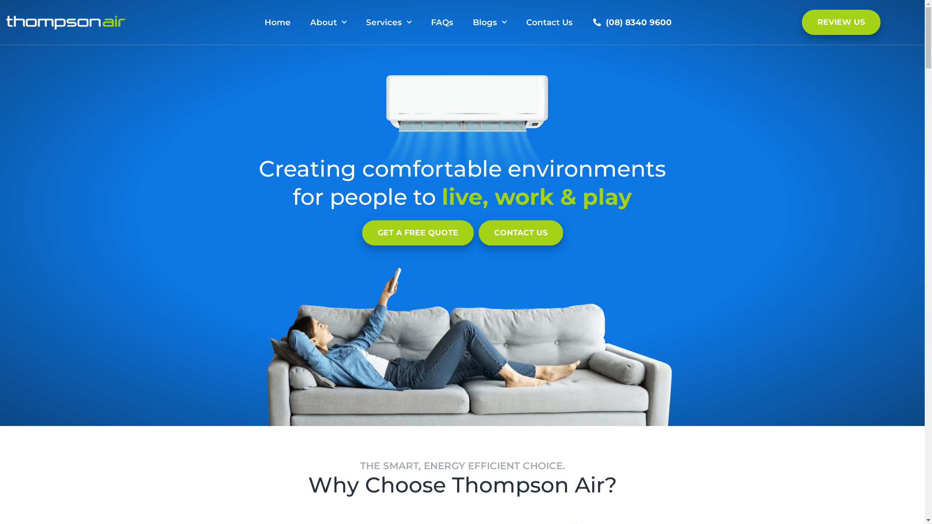 This screenshot has width=932, height=524. What do you see at coordinates (442, 22) in the screenshot?
I see `FAQs` at bounding box center [442, 22].